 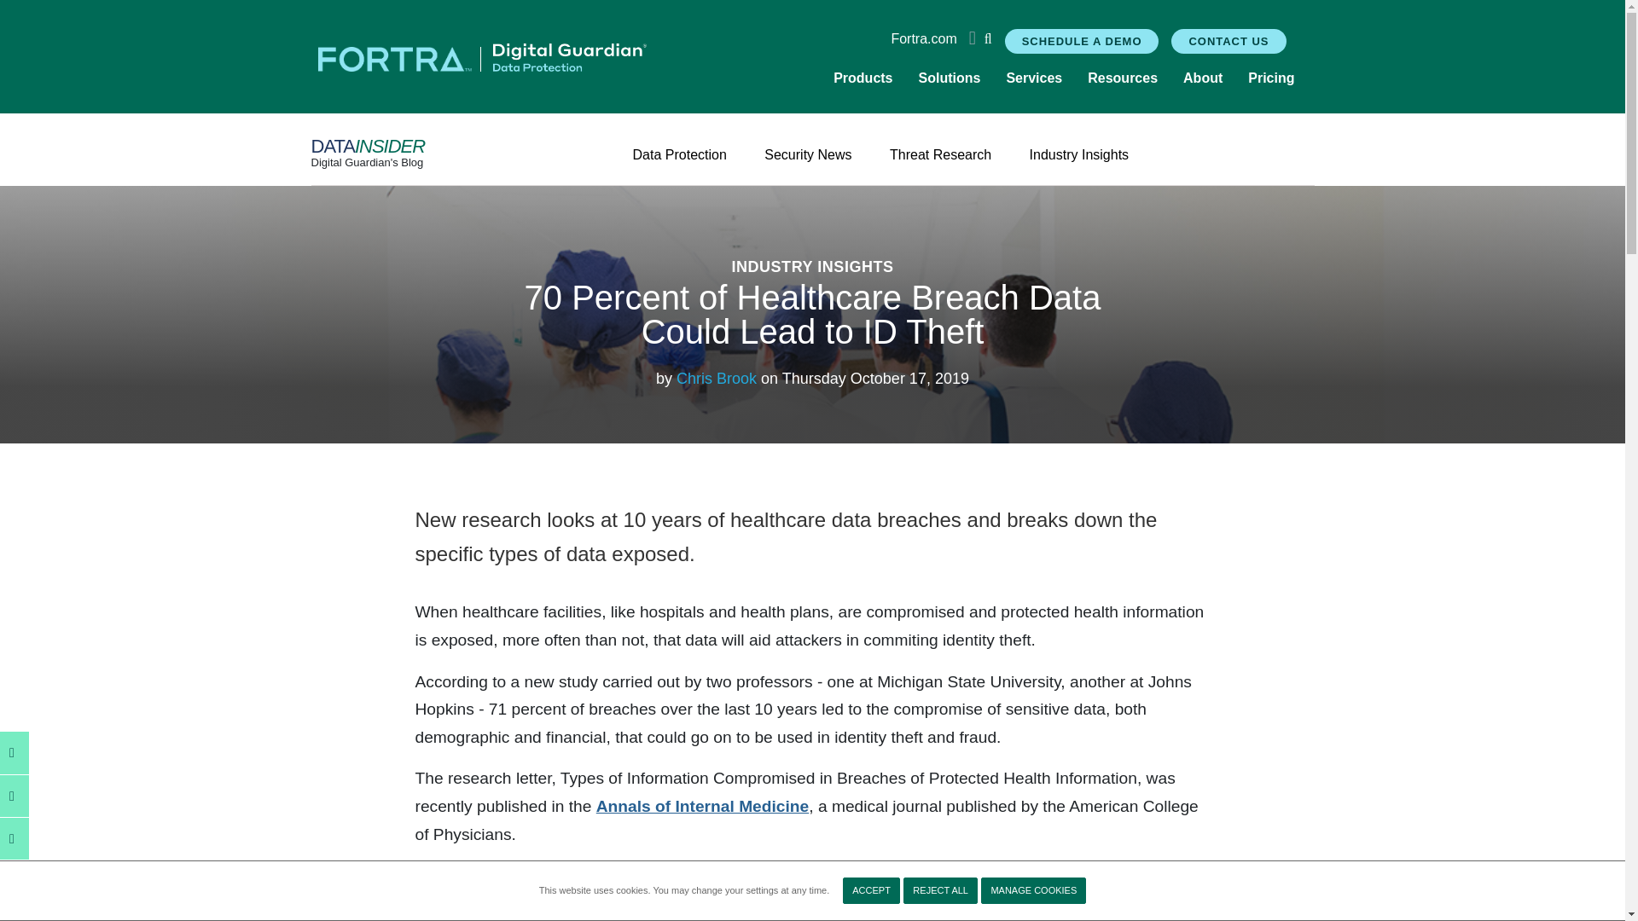 What do you see at coordinates (871, 890) in the screenshot?
I see `ACCEPT` at bounding box center [871, 890].